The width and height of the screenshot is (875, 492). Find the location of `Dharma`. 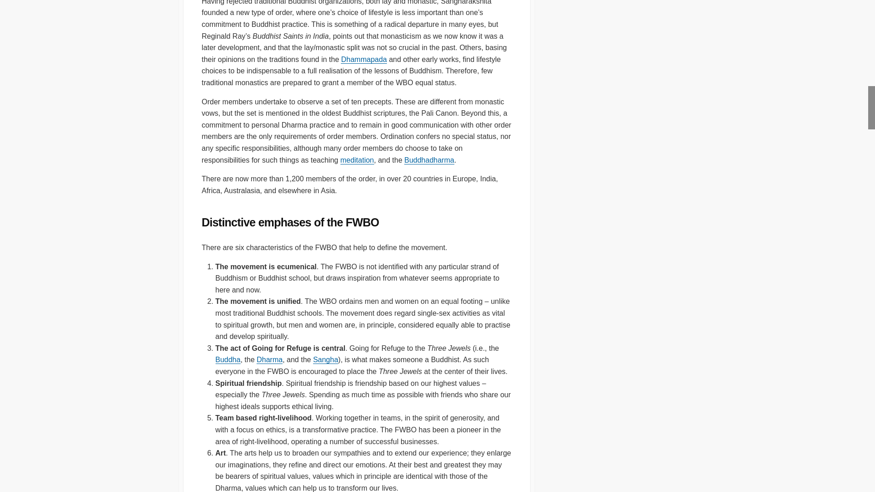

Dharma is located at coordinates (429, 160).